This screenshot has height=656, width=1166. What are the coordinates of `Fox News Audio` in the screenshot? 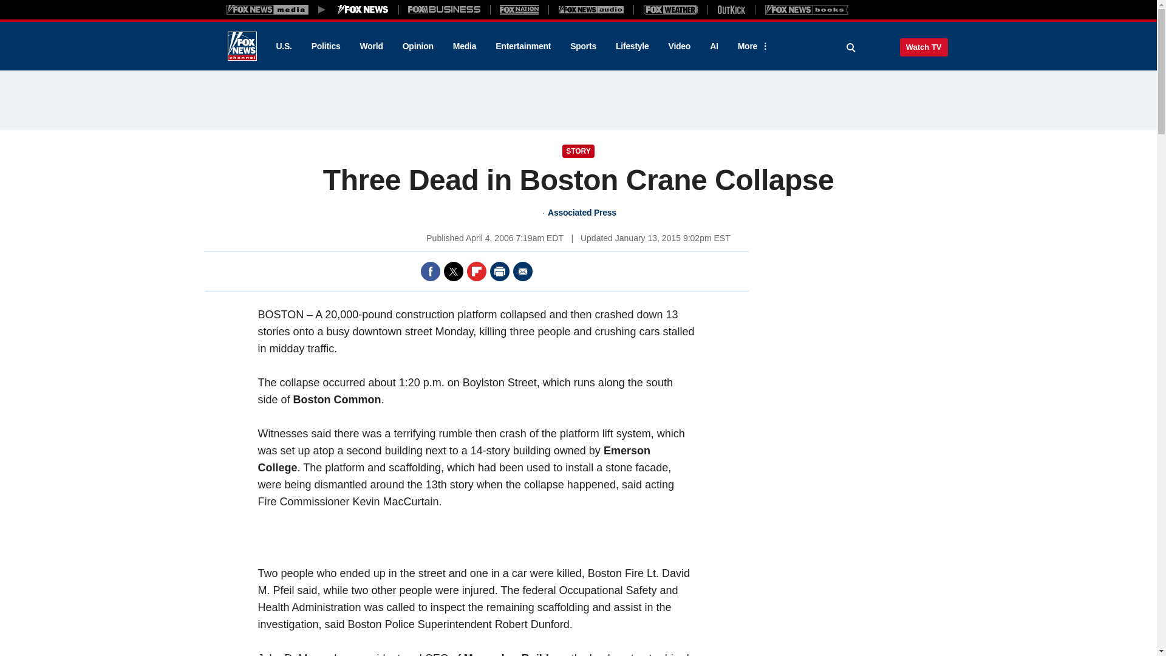 It's located at (591, 9).